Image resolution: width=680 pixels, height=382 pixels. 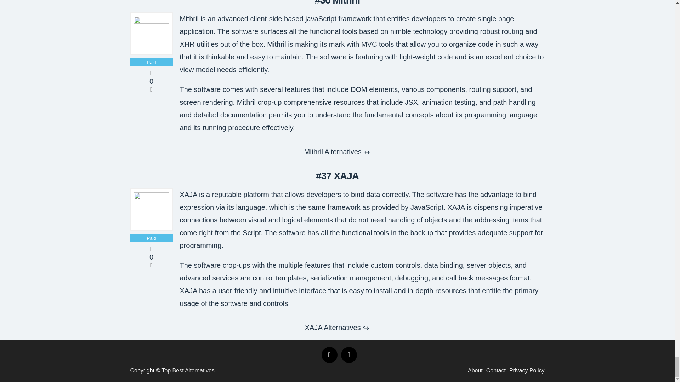 I want to click on Twitter, so click(x=348, y=355).